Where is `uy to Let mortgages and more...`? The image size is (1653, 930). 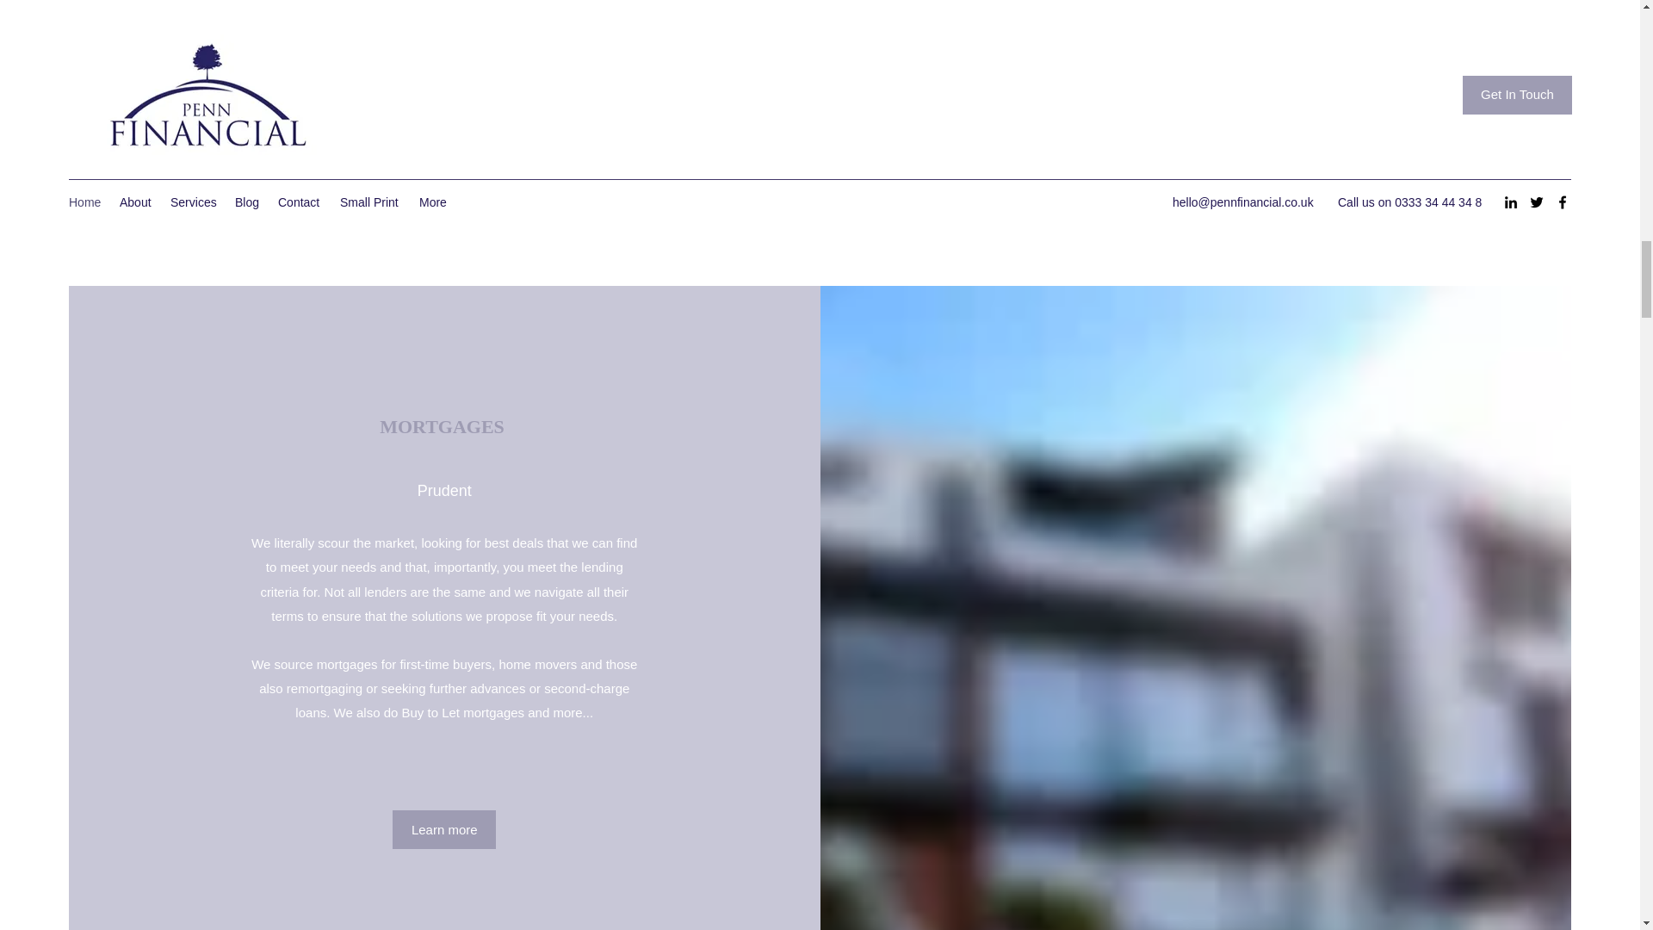
uy to Let mortgages and more... is located at coordinates (501, 711).